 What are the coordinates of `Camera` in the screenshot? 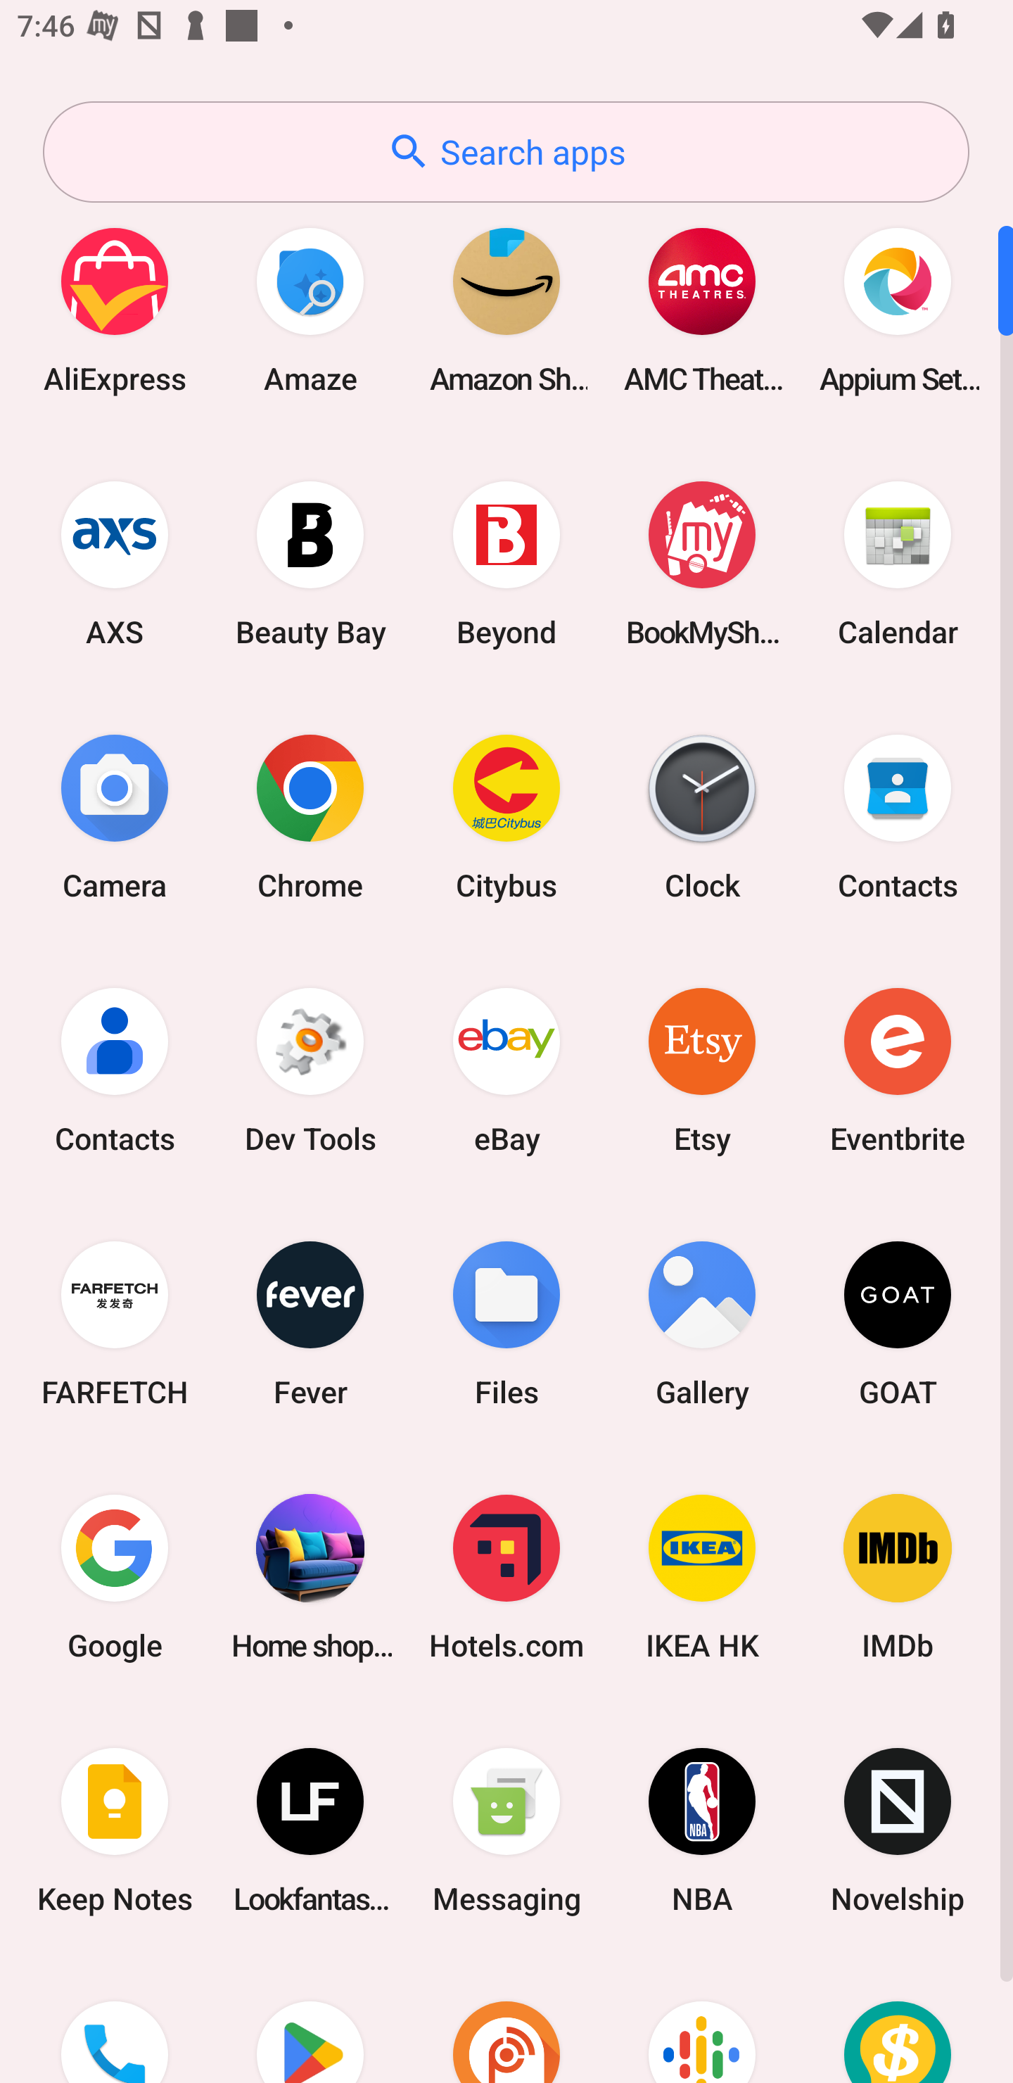 It's located at (115, 816).